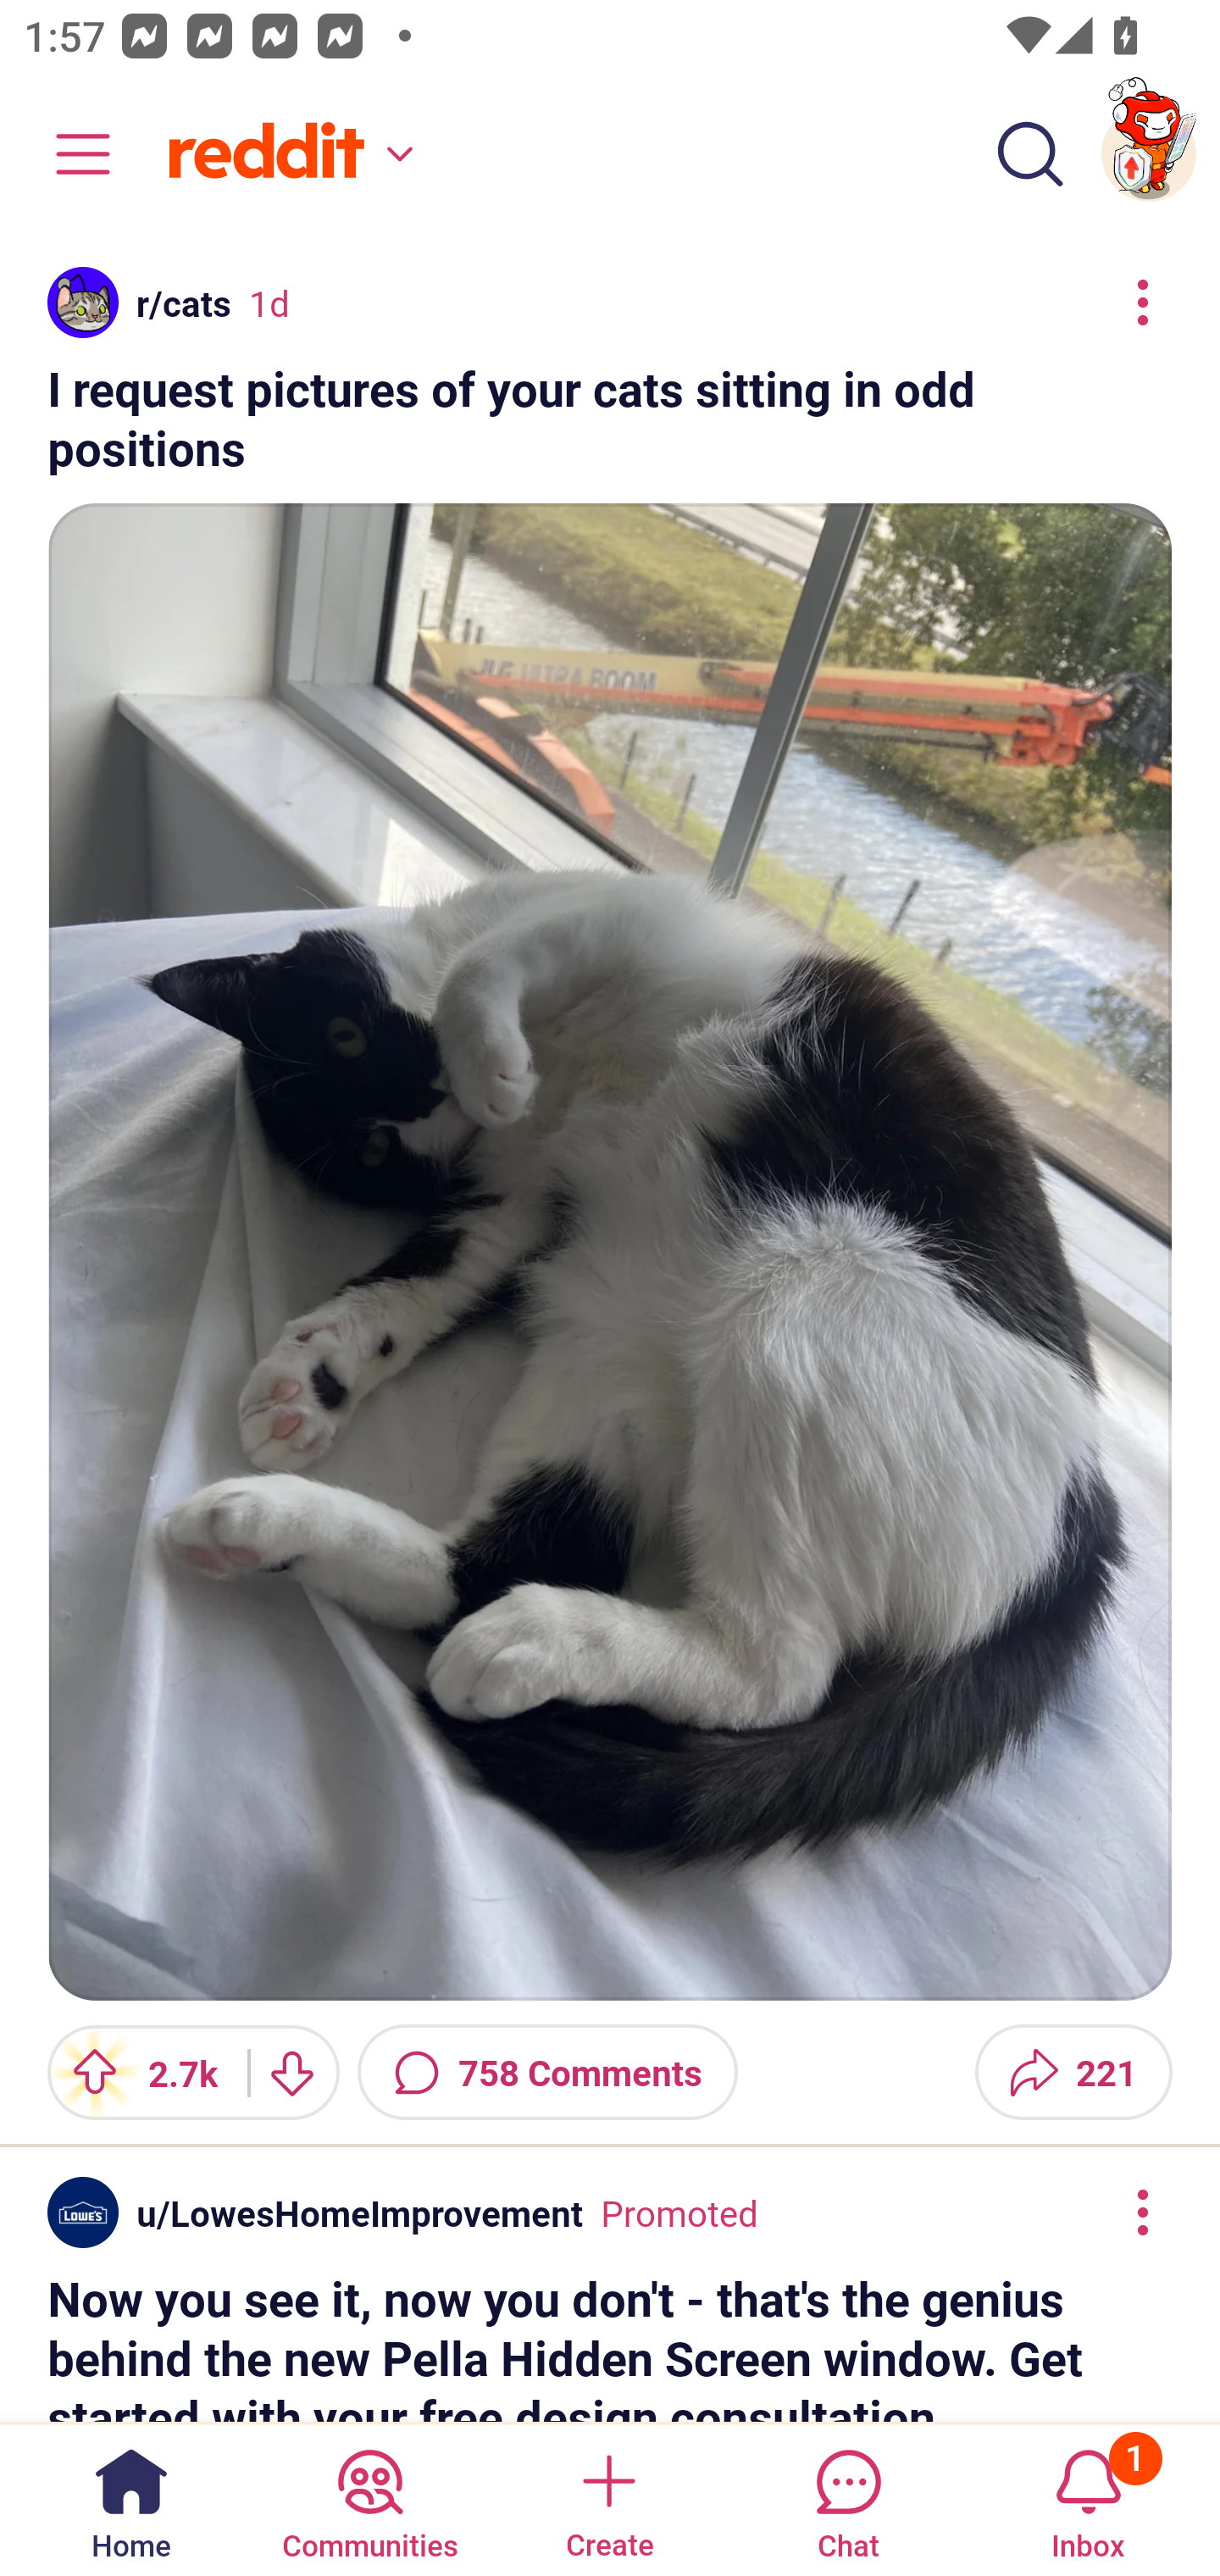  What do you see at coordinates (1149, 154) in the screenshot?
I see `TestAppium002 account` at bounding box center [1149, 154].